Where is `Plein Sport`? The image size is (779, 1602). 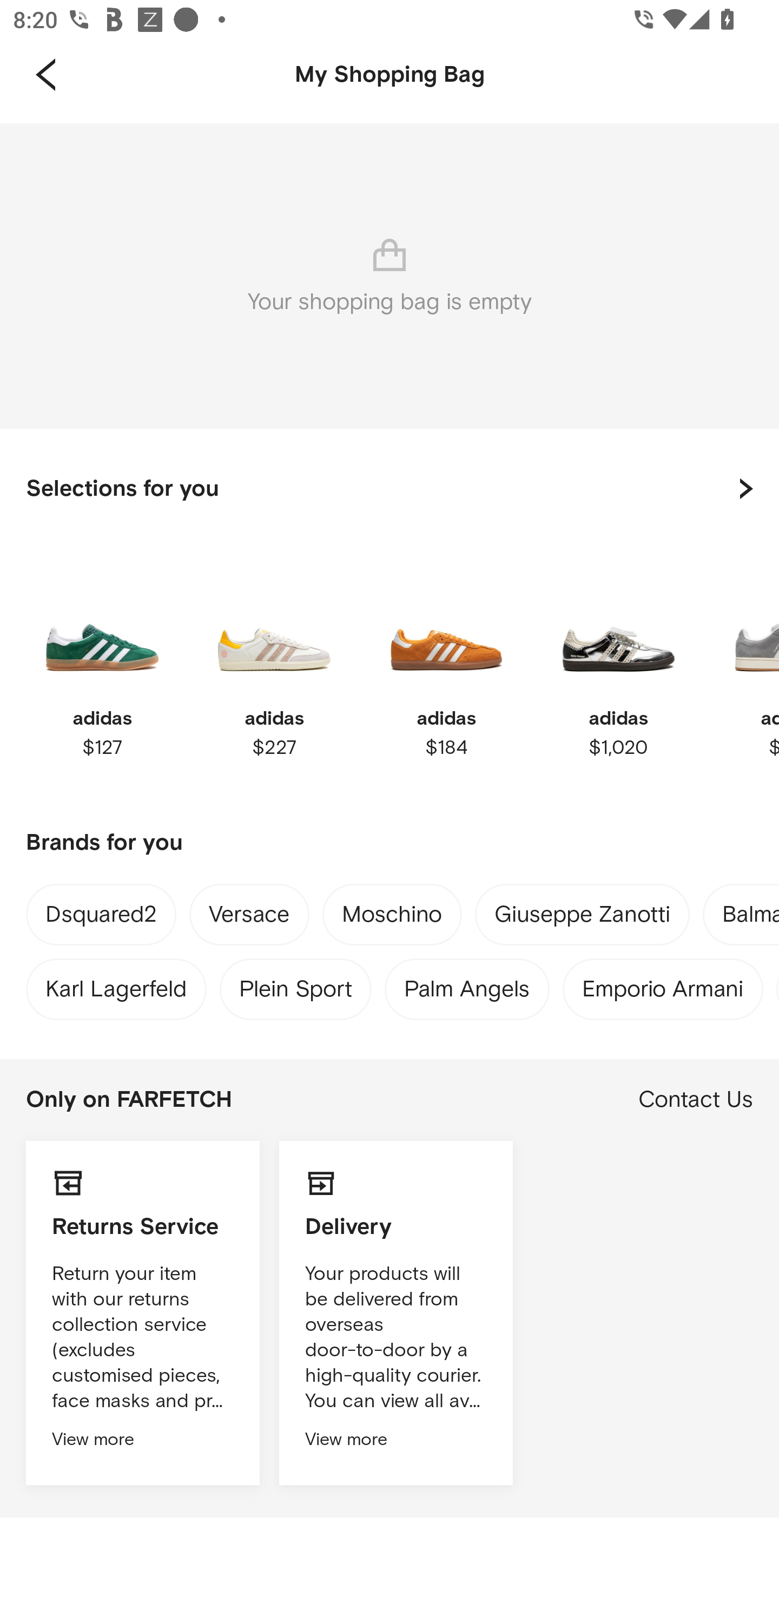 Plein Sport is located at coordinates (295, 985).